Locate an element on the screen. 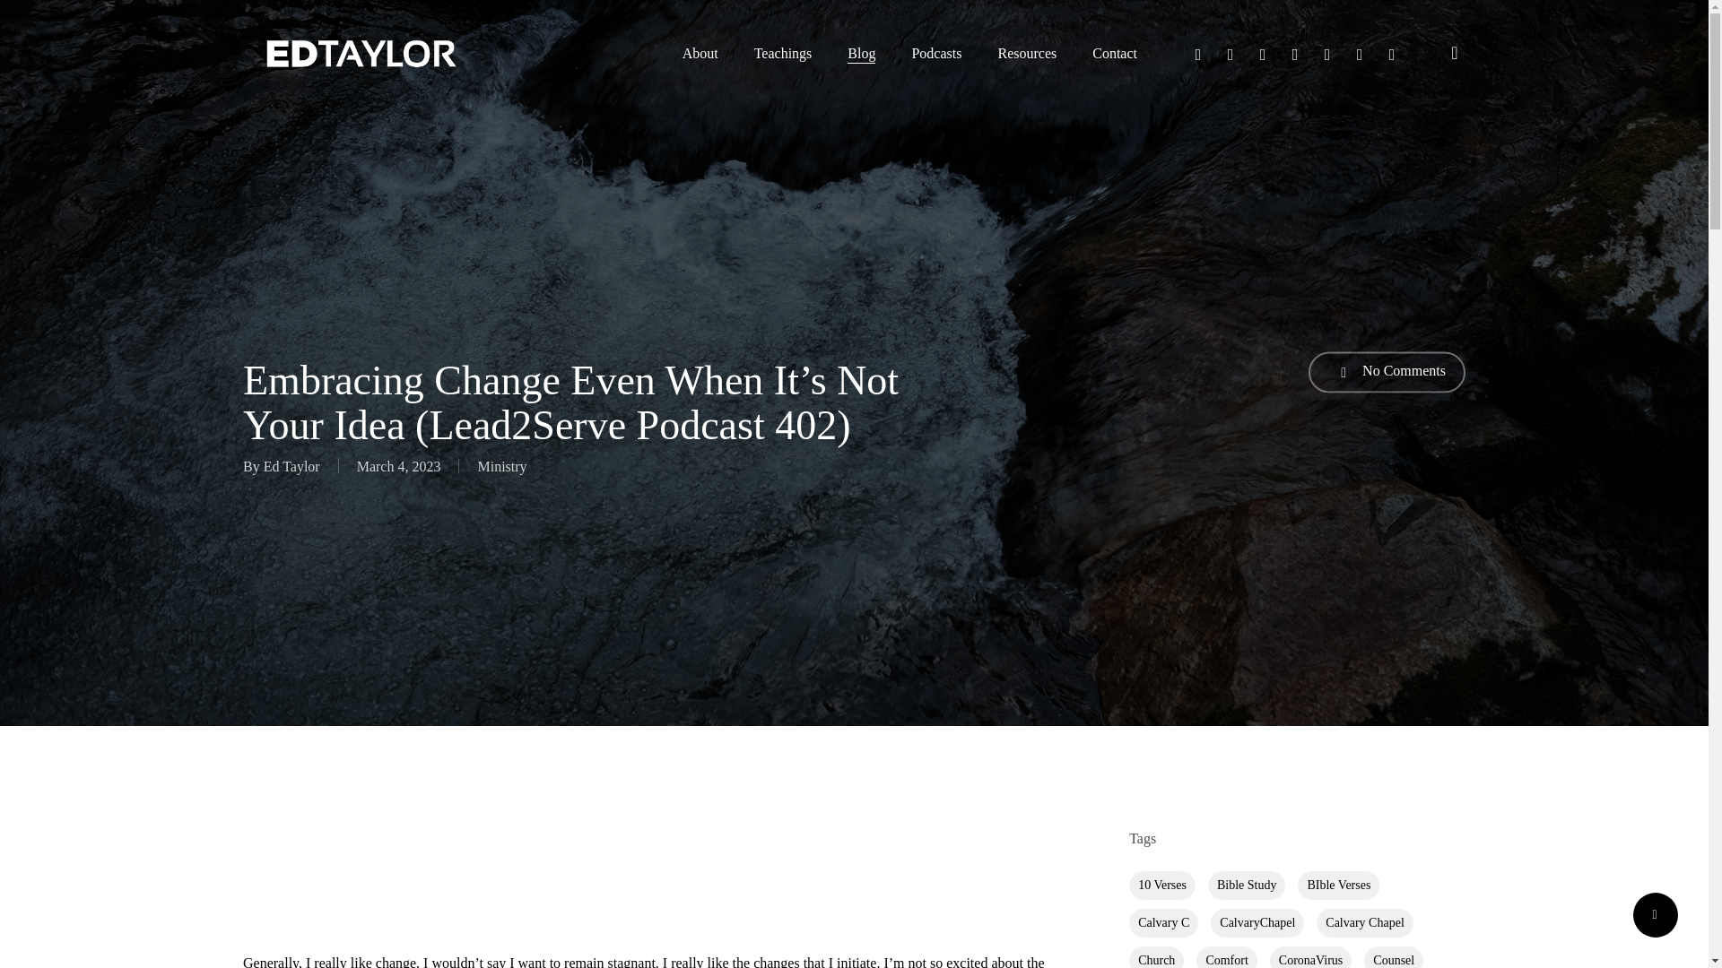 The width and height of the screenshot is (1722, 968). search is located at coordinates (1455, 53).